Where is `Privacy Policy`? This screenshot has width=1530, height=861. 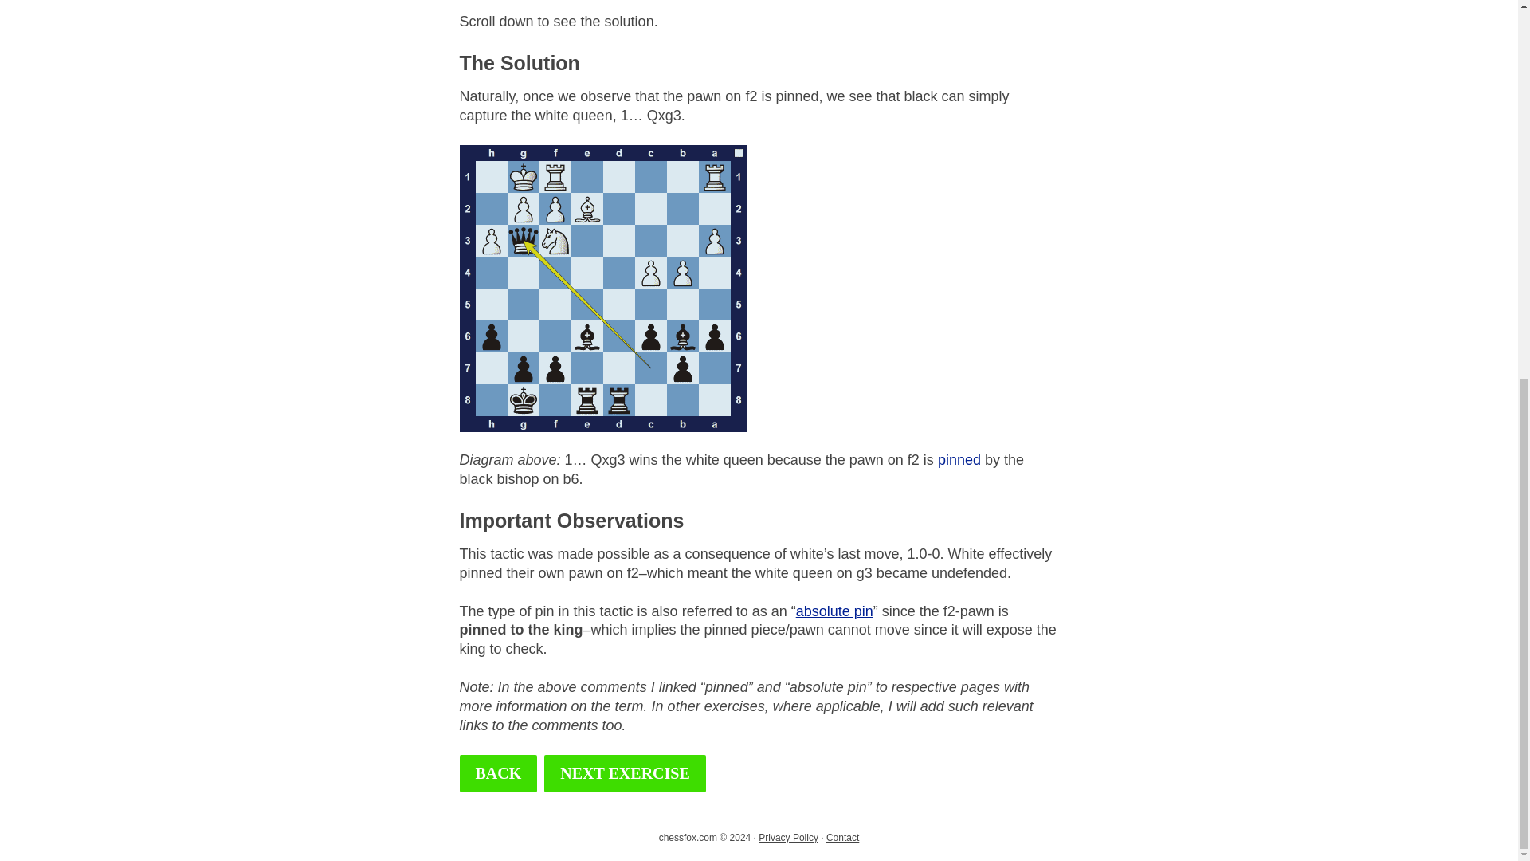
Privacy Policy is located at coordinates (789, 838).